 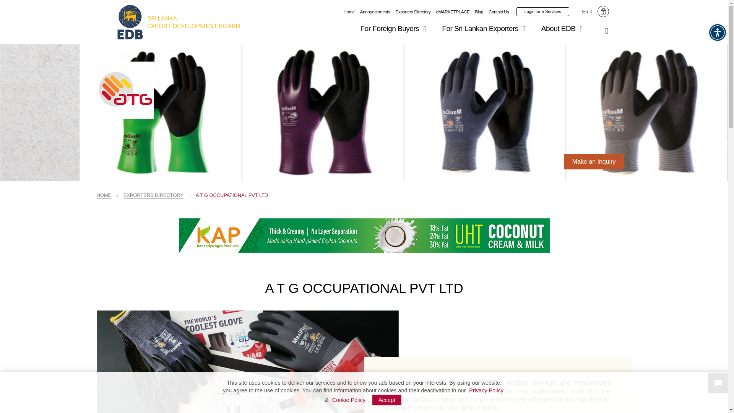 What do you see at coordinates (453, 11) in the screenshot?
I see `eMARKETPLACE` at bounding box center [453, 11].